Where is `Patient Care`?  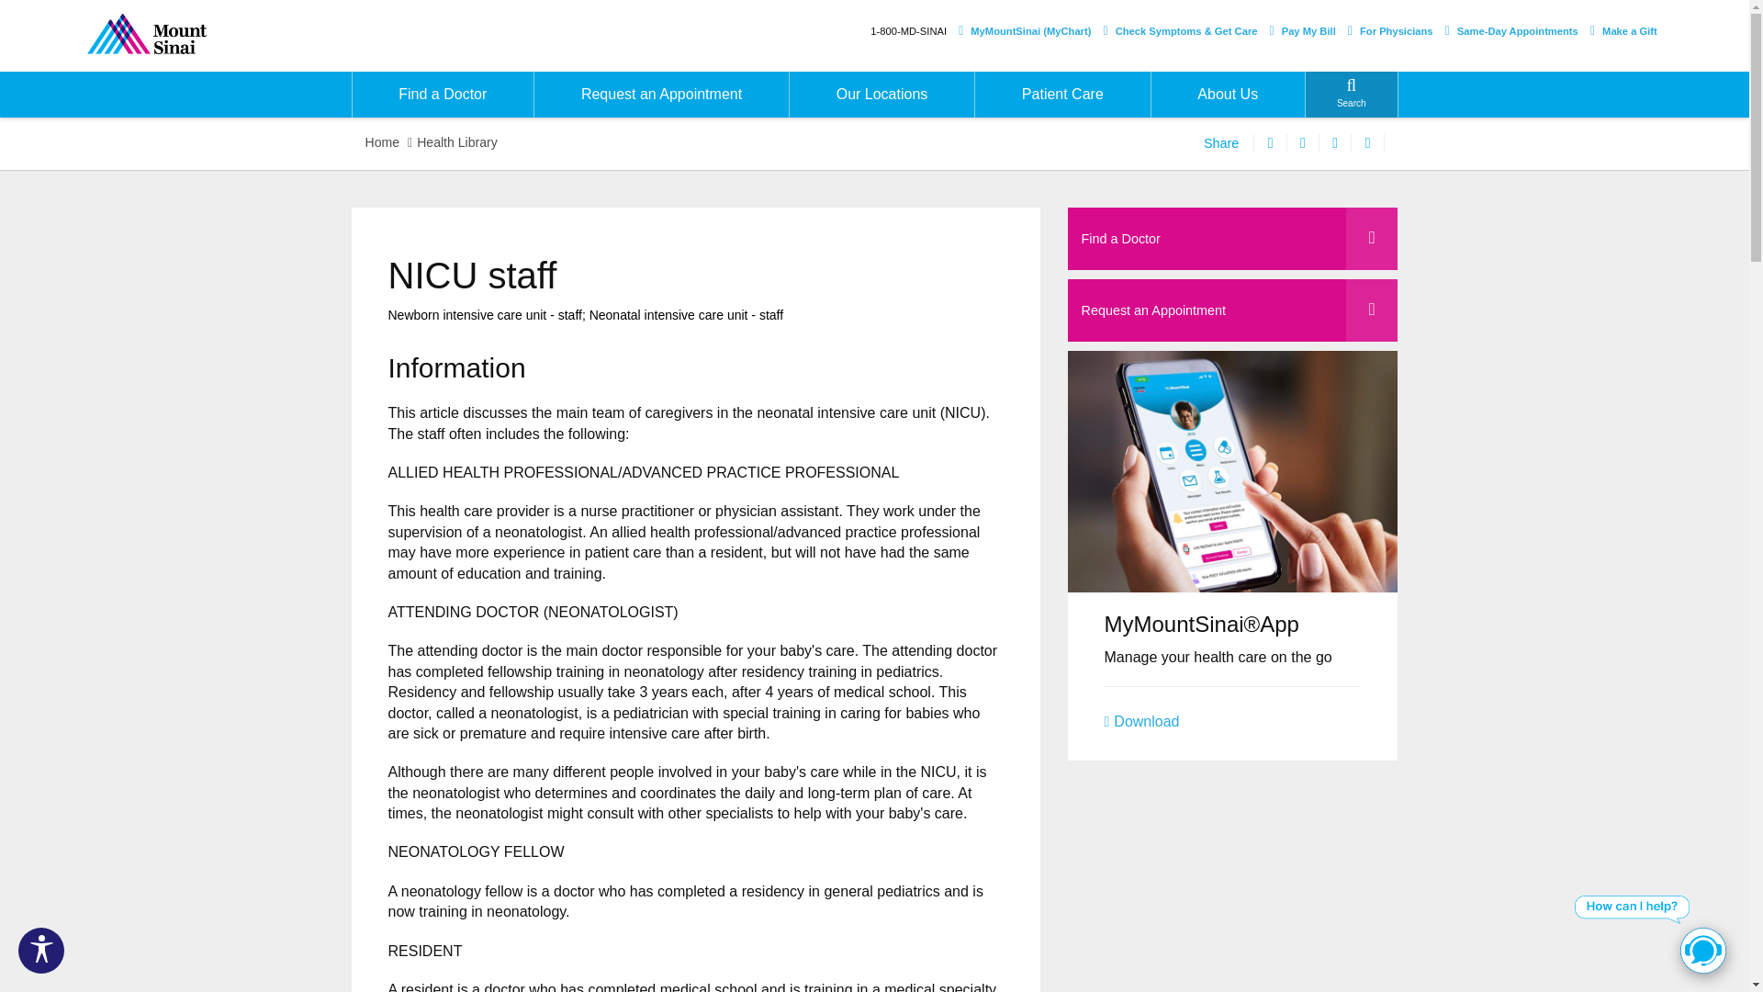
Patient Care is located at coordinates (1062, 94).